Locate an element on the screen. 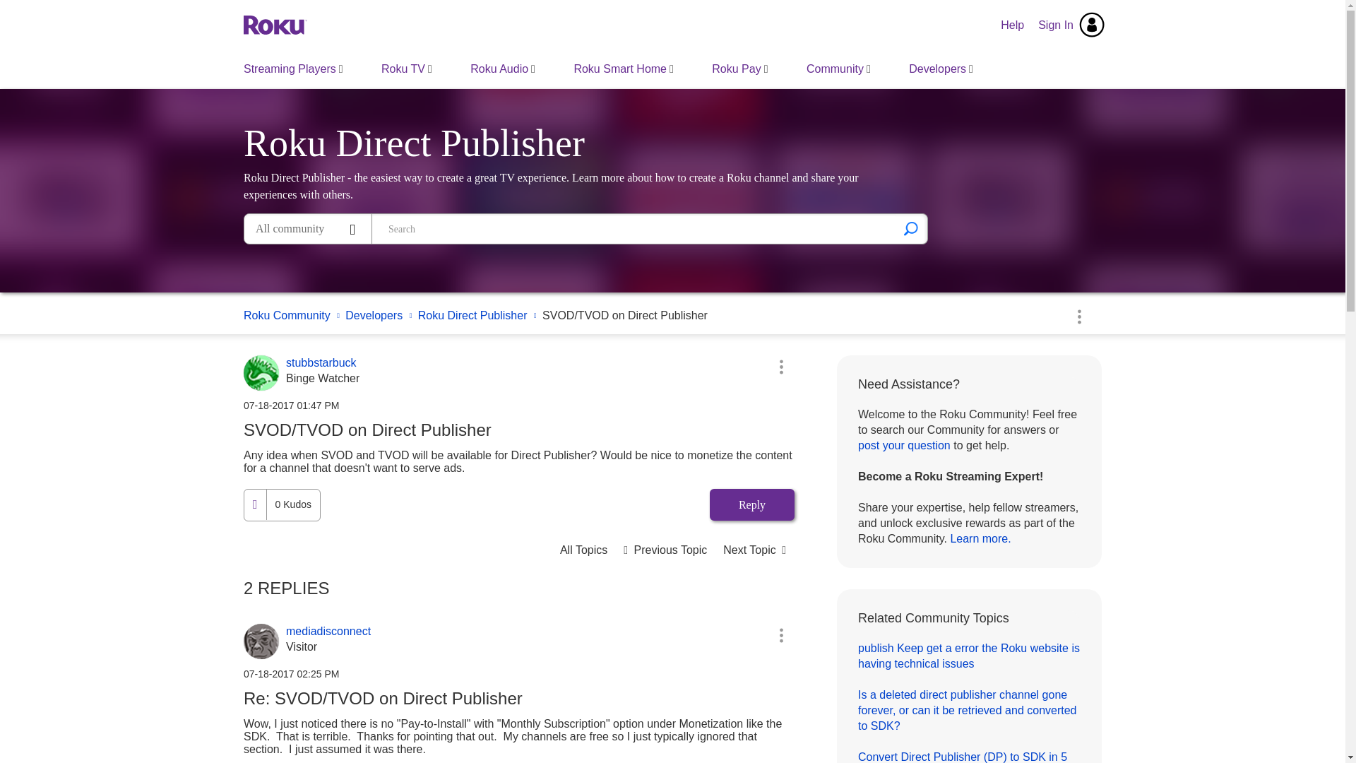 The height and width of the screenshot is (763, 1356). Help is located at coordinates (1012, 25).